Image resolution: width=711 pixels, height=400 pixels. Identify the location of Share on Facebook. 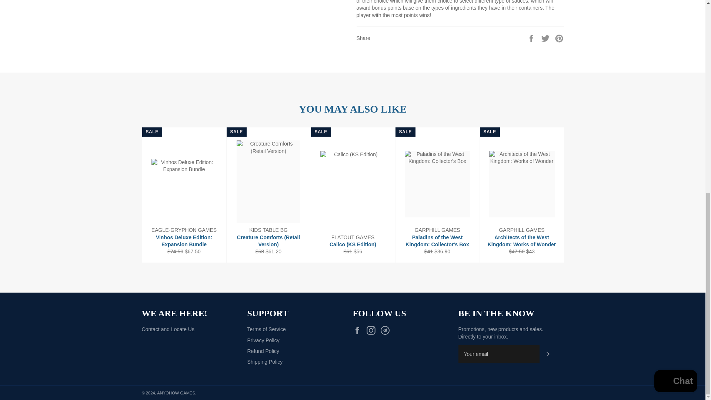
(532, 38).